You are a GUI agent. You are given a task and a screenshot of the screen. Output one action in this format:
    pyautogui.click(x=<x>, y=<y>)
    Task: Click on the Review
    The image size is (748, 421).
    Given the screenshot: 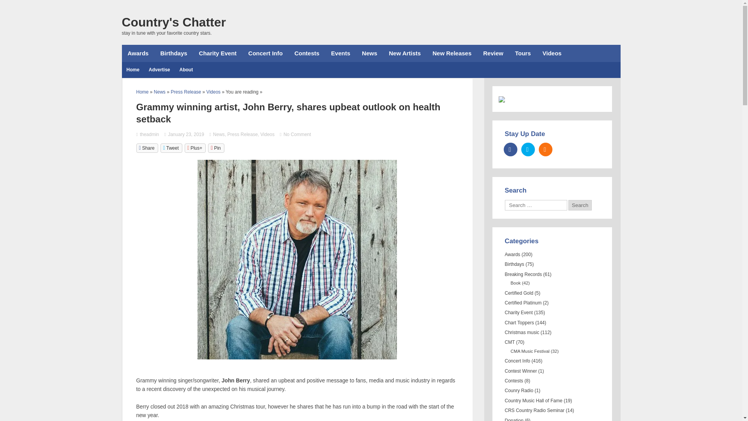 What is the action you would take?
    pyautogui.click(x=493, y=53)
    